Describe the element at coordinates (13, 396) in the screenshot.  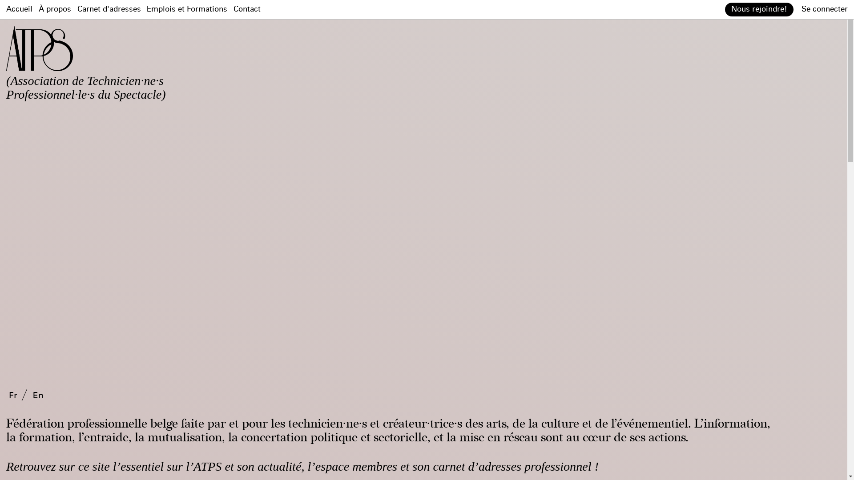
I see `Fr` at that location.